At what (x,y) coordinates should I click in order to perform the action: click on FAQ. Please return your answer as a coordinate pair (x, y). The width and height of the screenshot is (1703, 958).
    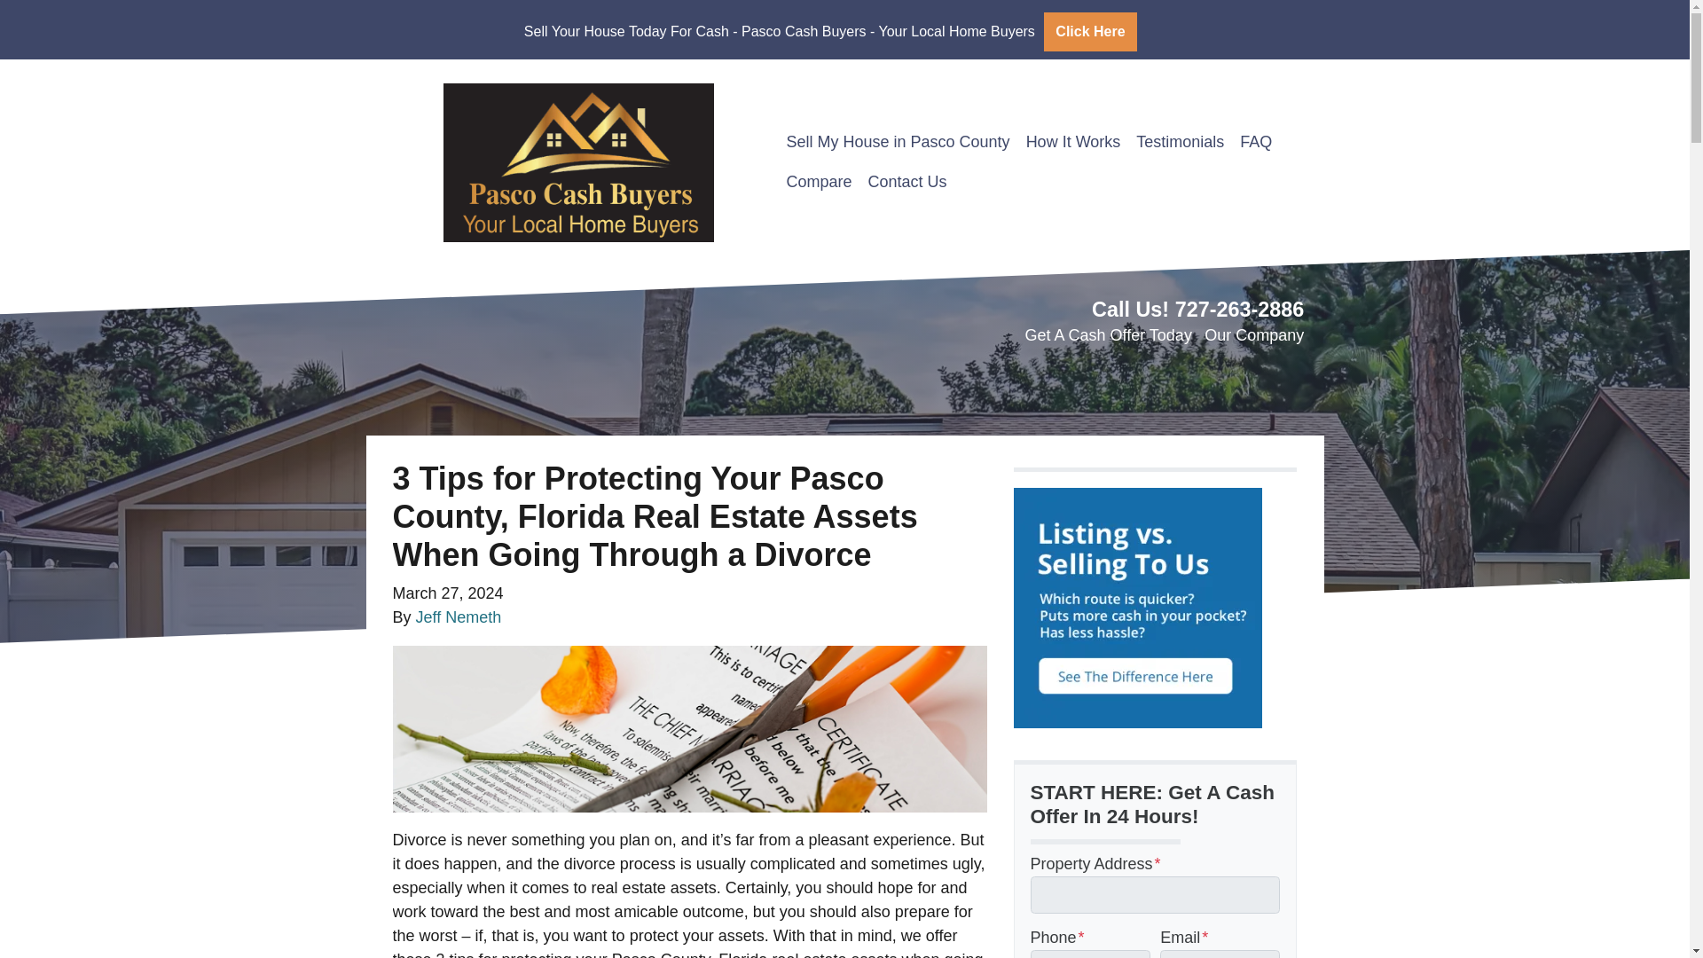
    Looking at the image, I should click on (1256, 142).